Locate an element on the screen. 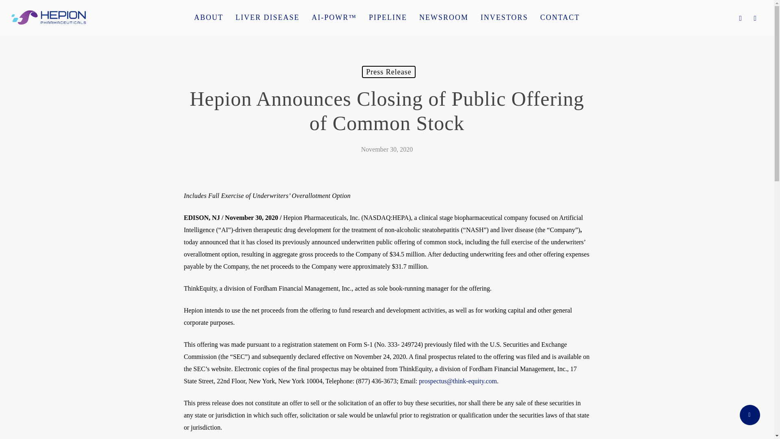 This screenshot has height=439, width=780. INVESTORS is located at coordinates (504, 17).